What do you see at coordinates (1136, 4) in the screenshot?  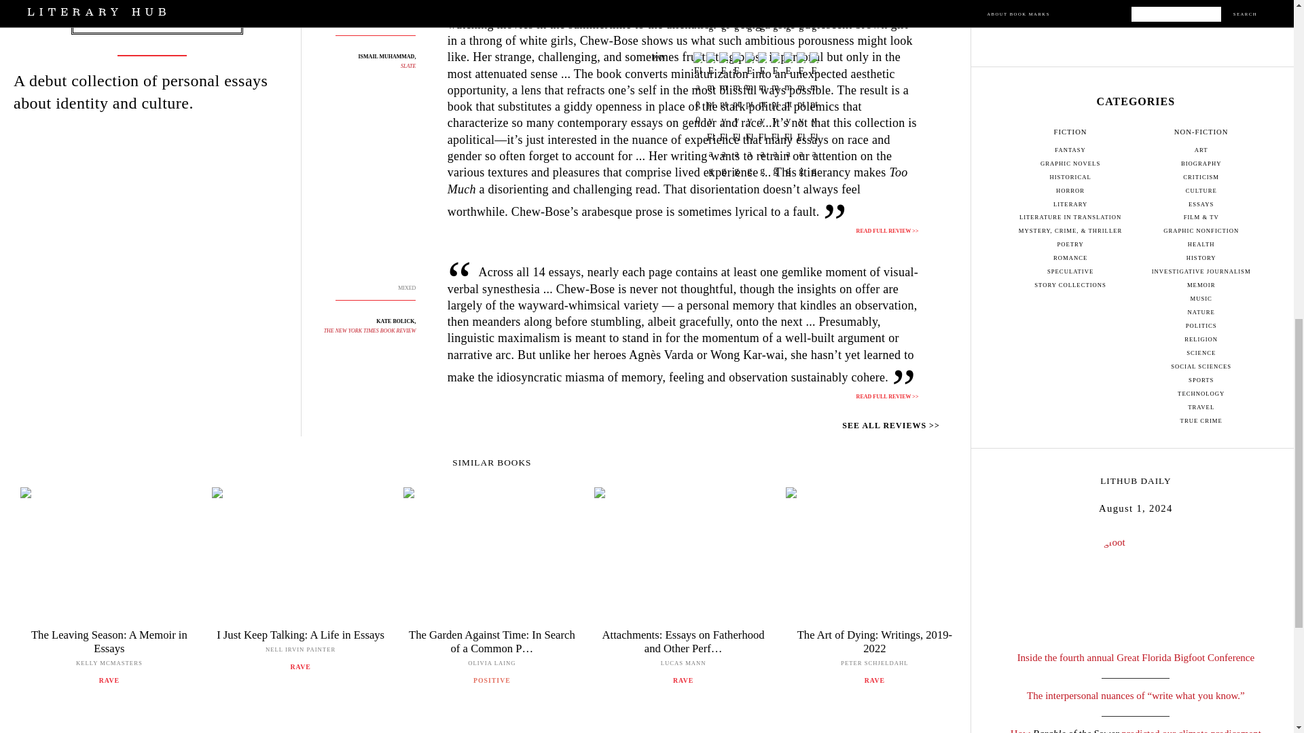 I see `Sign up` at bounding box center [1136, 4].